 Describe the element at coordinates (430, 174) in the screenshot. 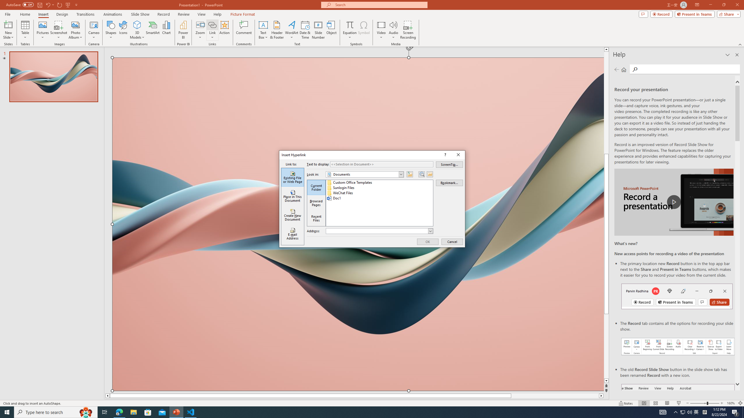

I see `Browse for File` at that location.